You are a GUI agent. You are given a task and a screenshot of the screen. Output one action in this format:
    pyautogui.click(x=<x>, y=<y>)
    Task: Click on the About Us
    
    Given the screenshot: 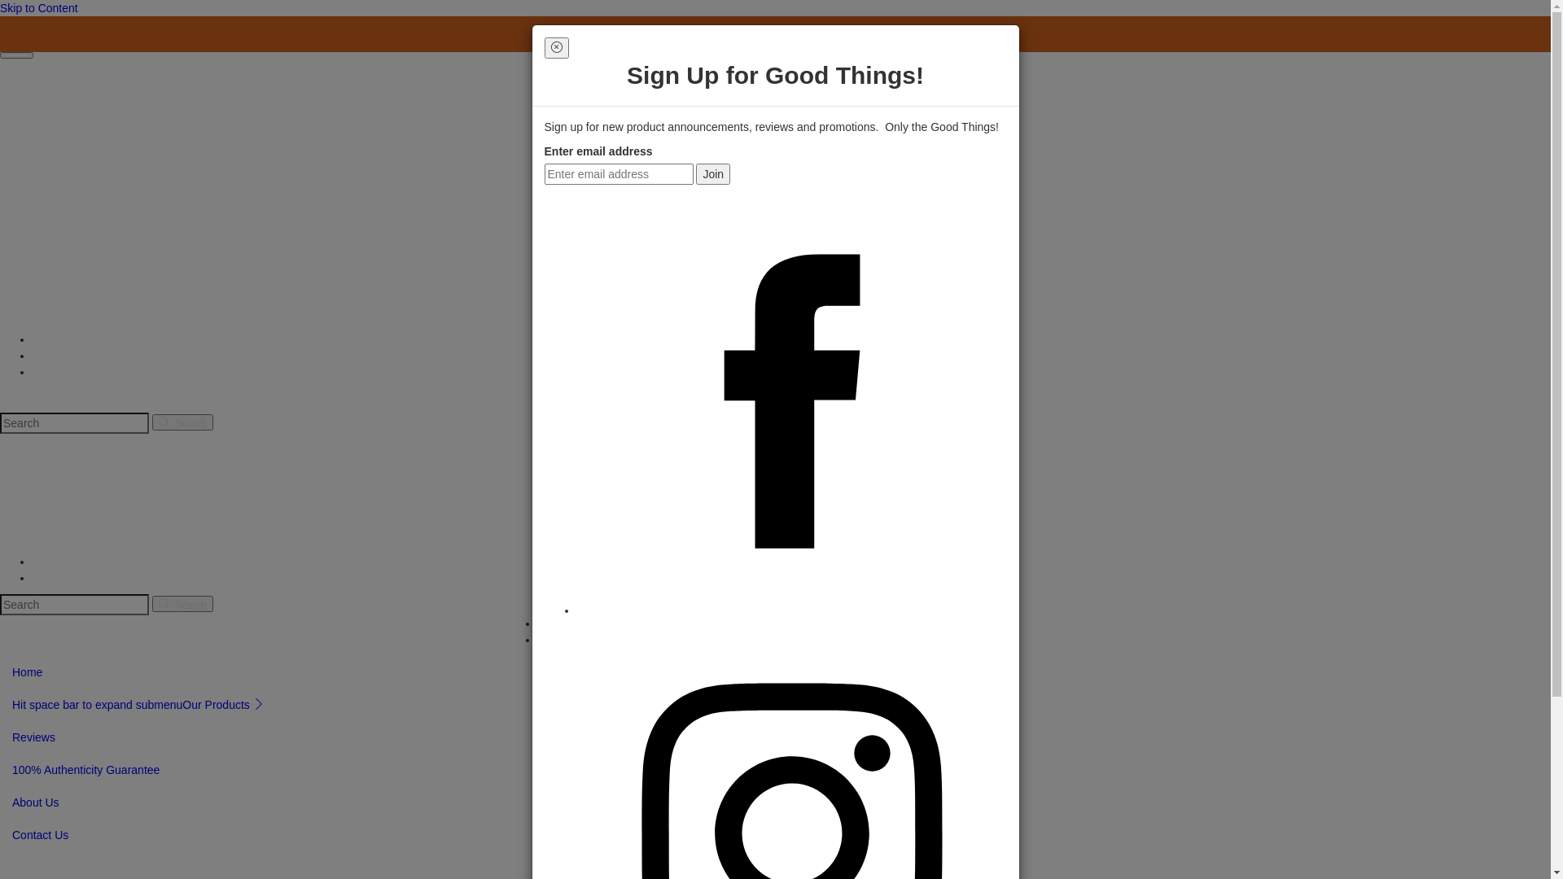 What is the action you would take?
    pyautogui.click(x=422, y=636)
    